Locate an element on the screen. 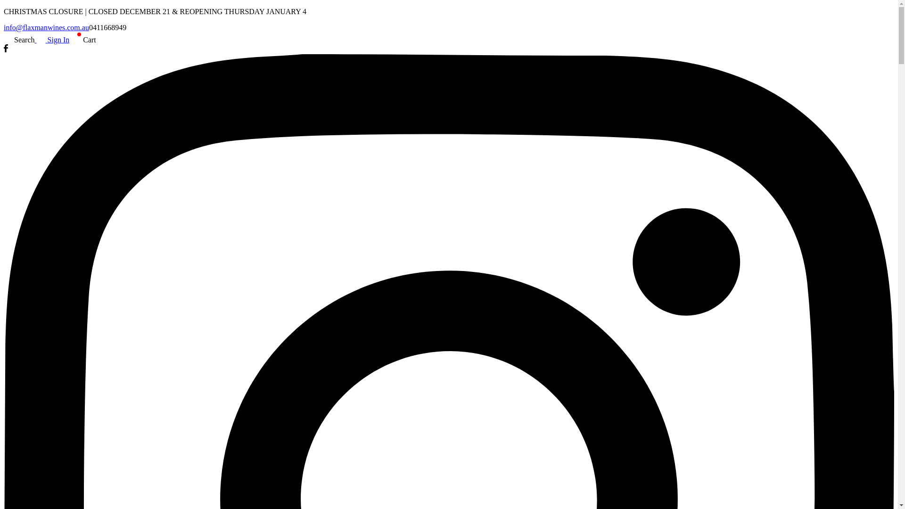  Cart is located at coordinates (83, 40).